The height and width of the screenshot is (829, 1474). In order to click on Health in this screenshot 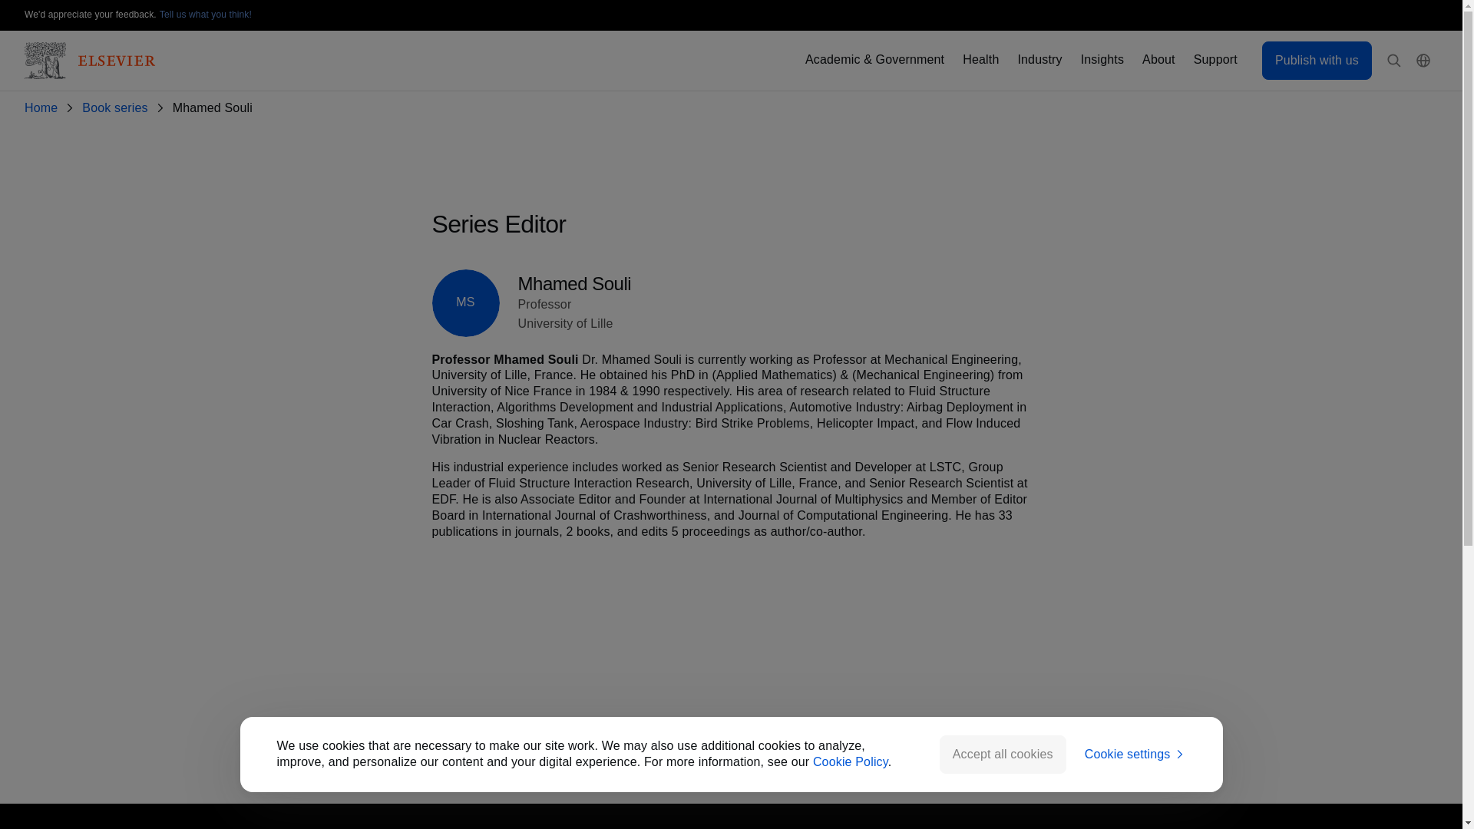, I will do `click(980, 60)`.